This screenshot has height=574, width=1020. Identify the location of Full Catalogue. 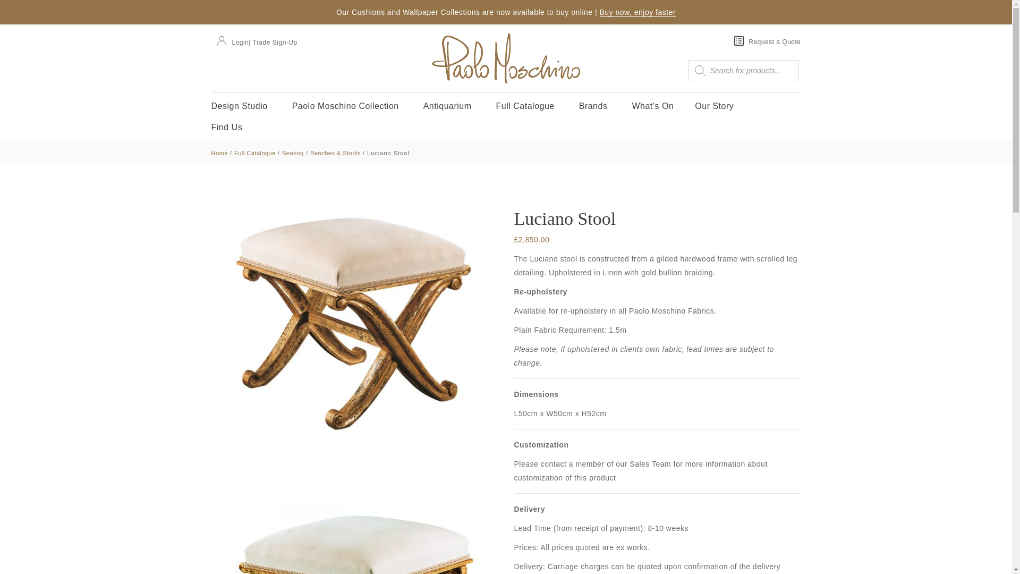
(527, 106).